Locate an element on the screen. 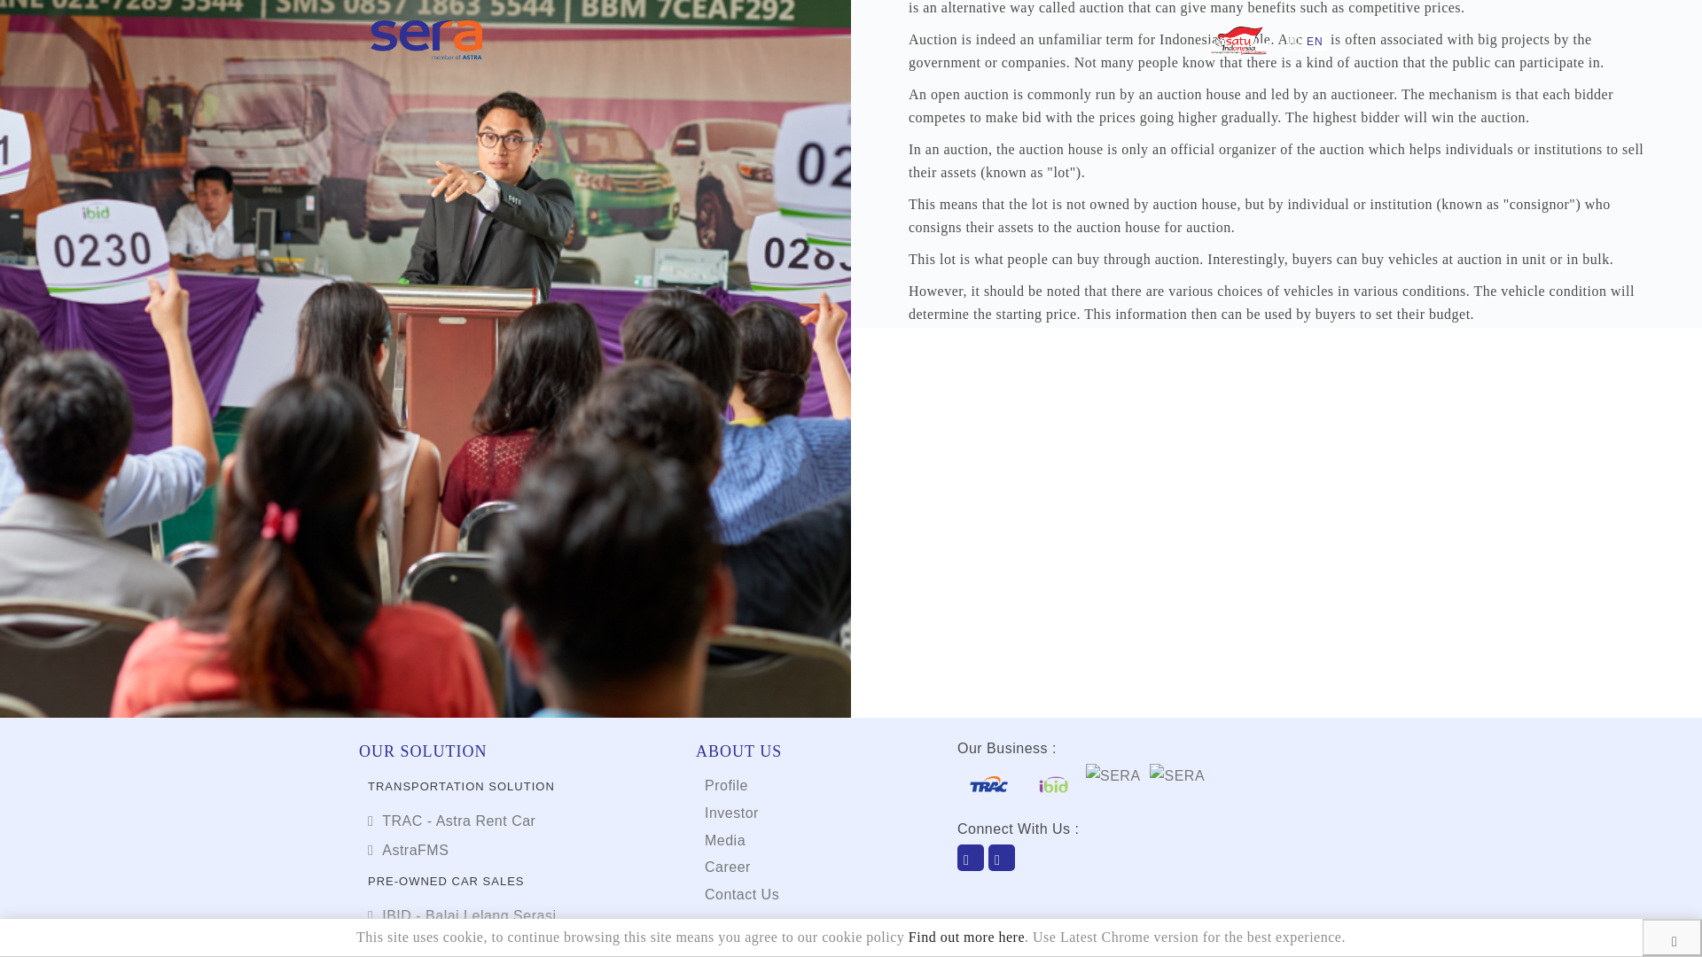 The width and height of the screenshot is (1702, 957). Investor is located at coordinates (731, 813).